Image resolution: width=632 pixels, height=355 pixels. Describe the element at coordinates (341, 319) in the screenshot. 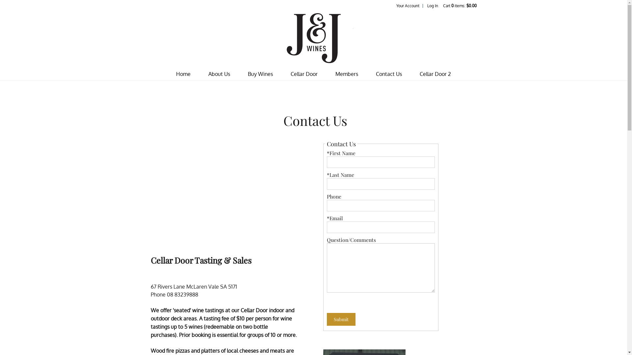

I see `Submit` at that location.